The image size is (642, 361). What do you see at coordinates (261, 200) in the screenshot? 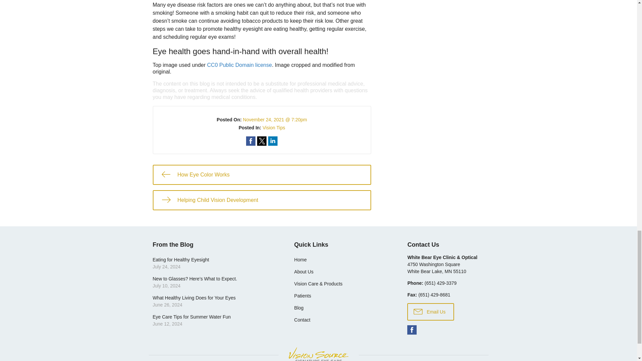
I see `Helping Child Vision Development` at bounding box center [261, 200].